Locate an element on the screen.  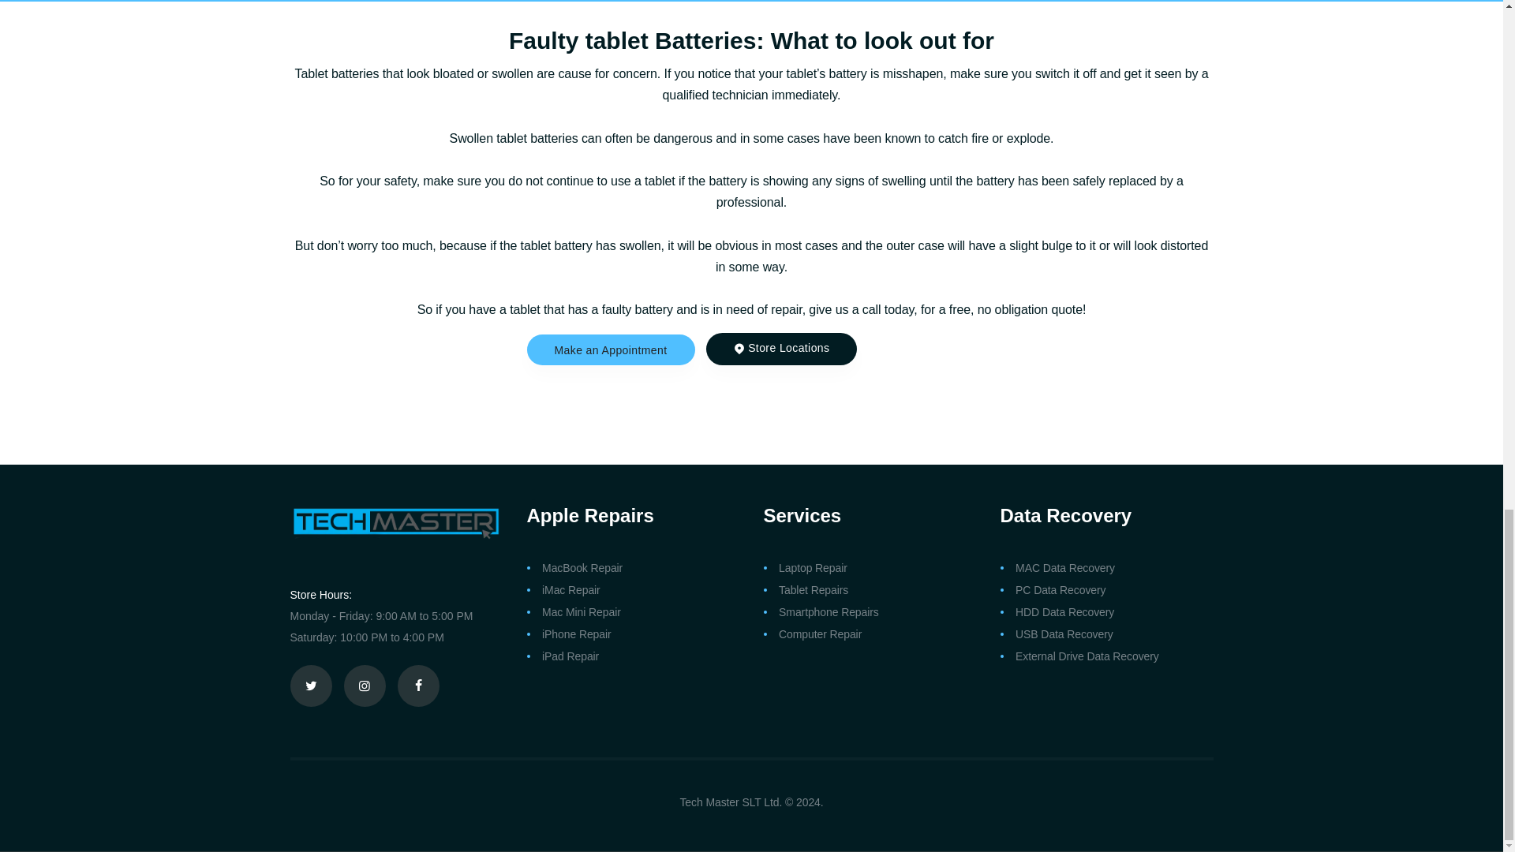
Tablet Repairs is located at coordinates (813, 590).